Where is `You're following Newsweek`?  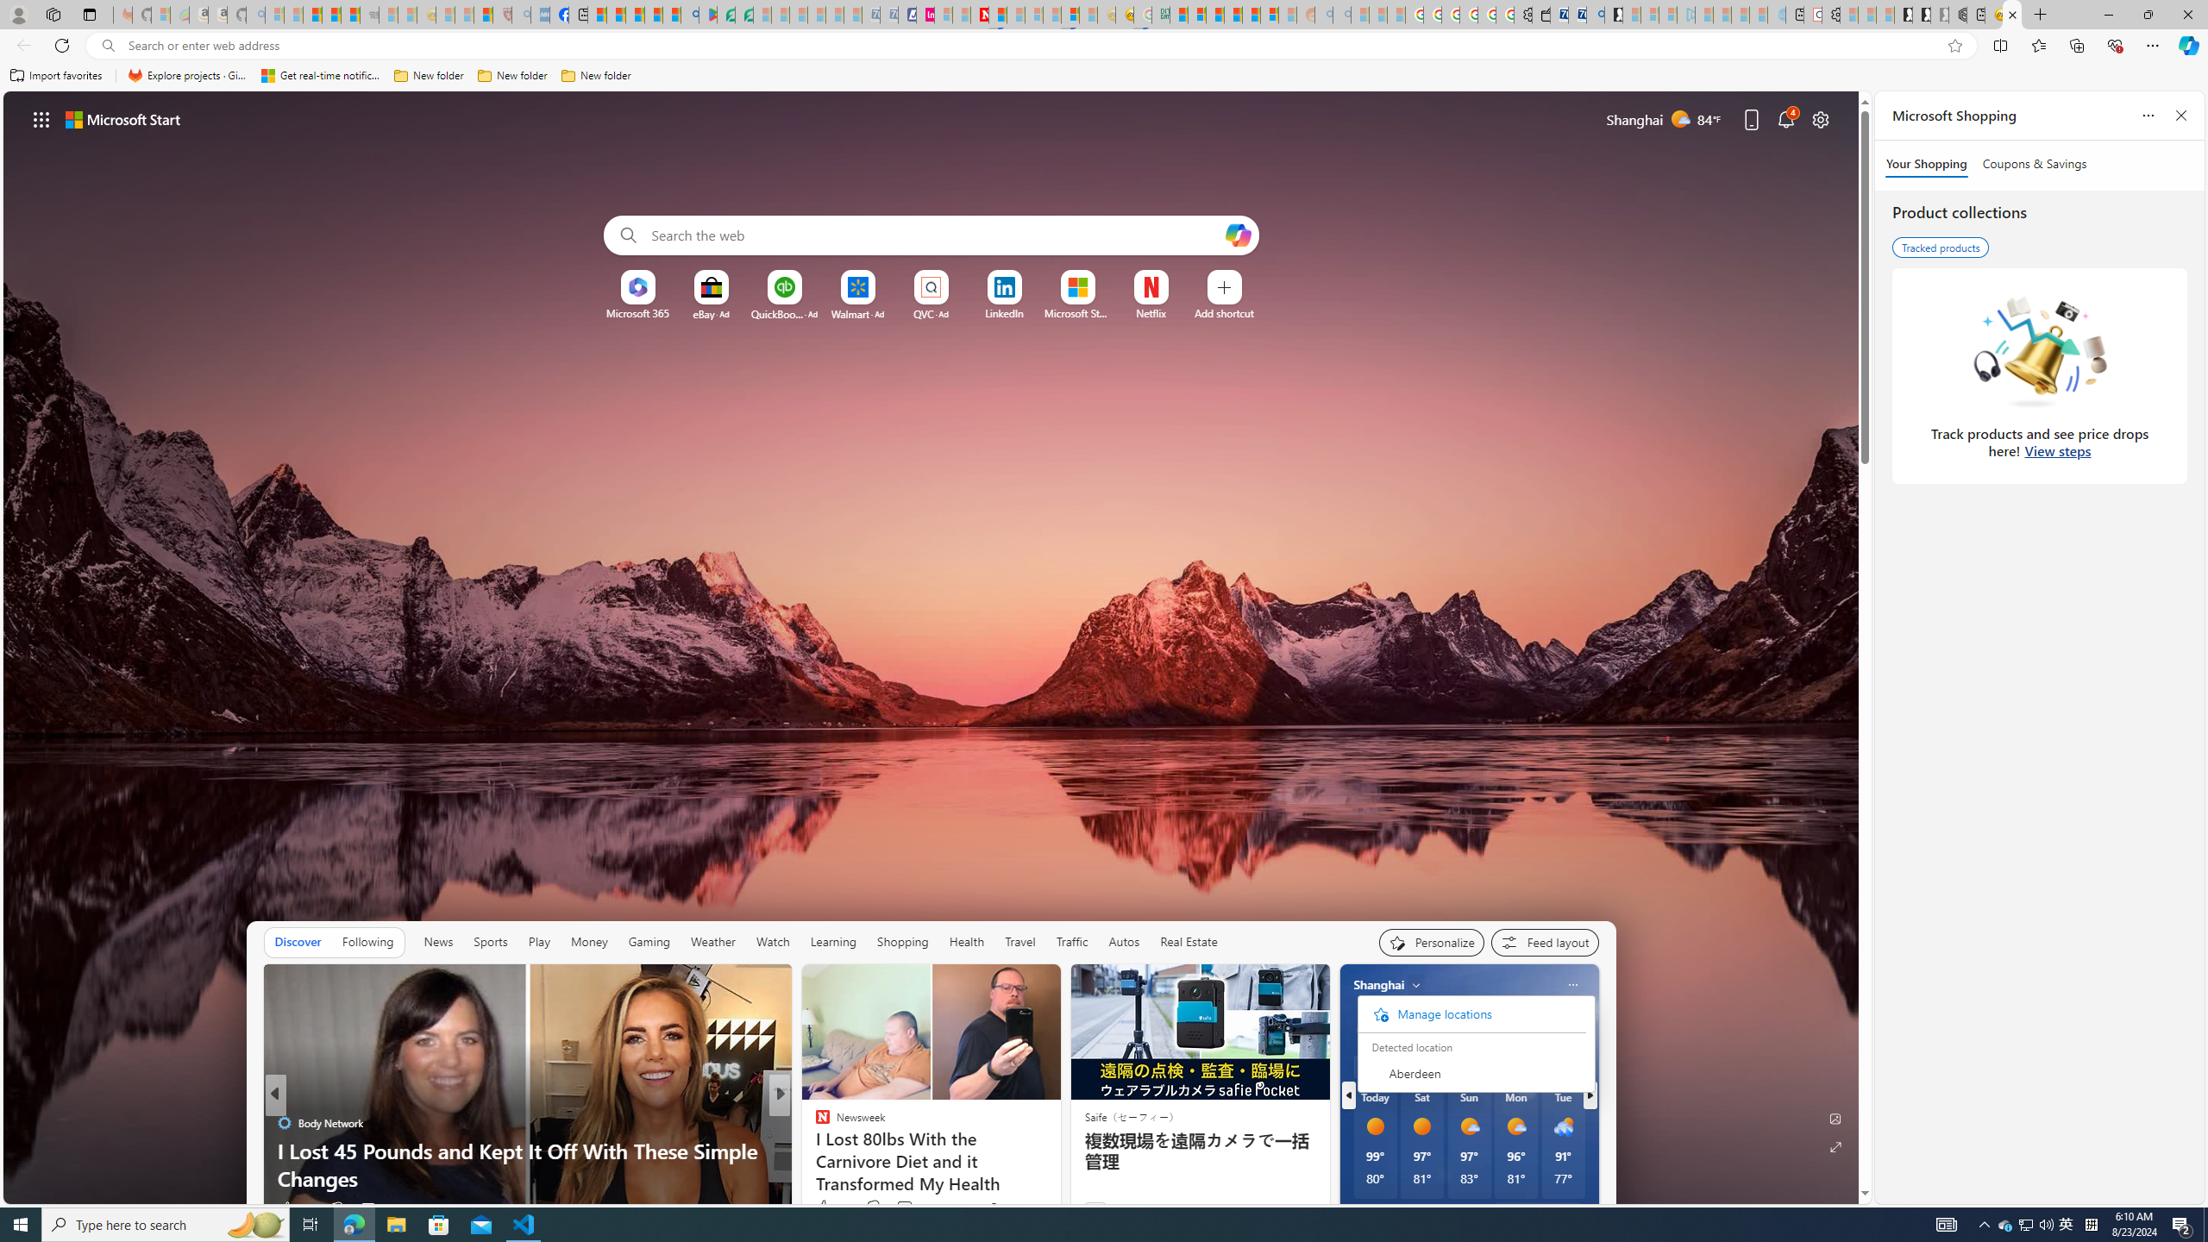 You're following Newsweek is located at coordinates (1018, 1207).